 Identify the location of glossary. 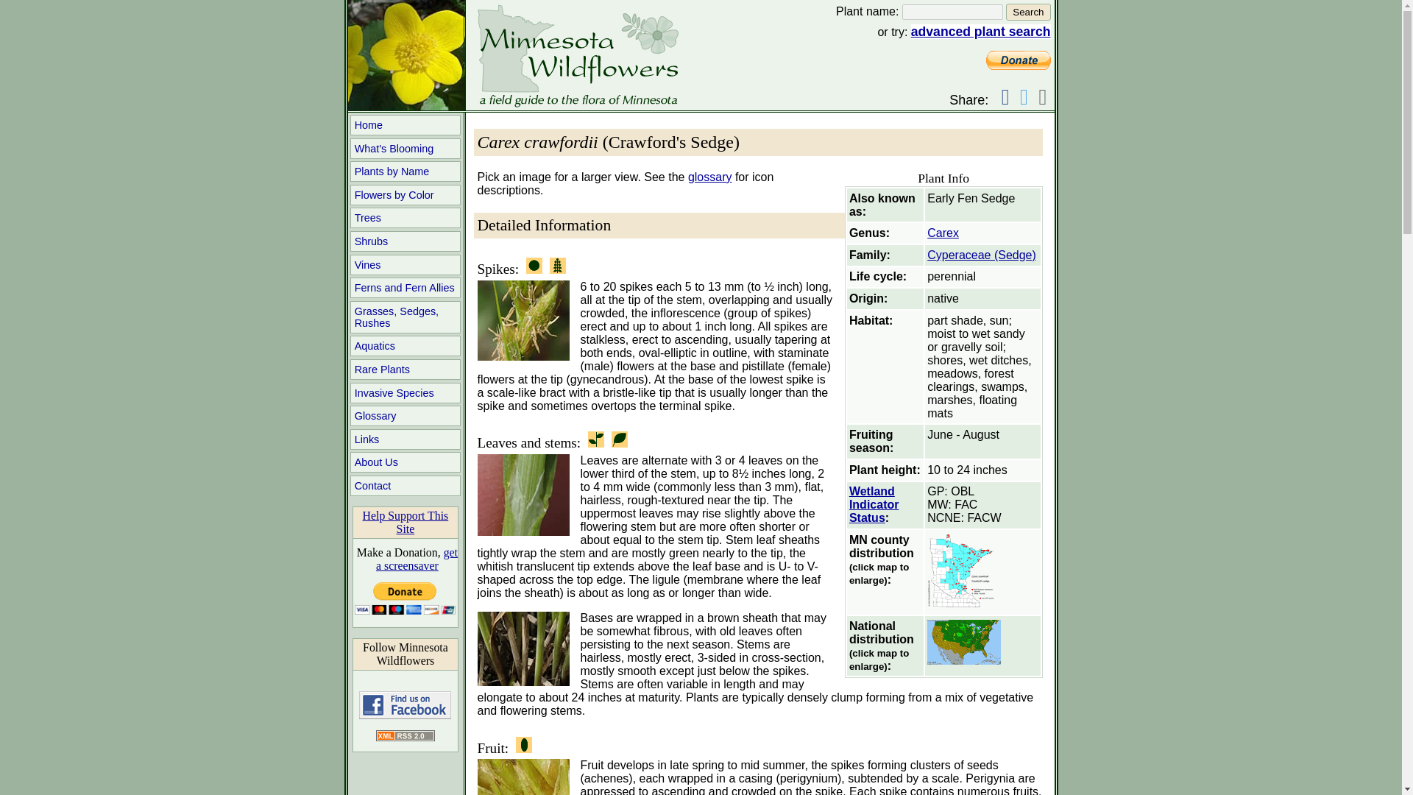
(709, 177).